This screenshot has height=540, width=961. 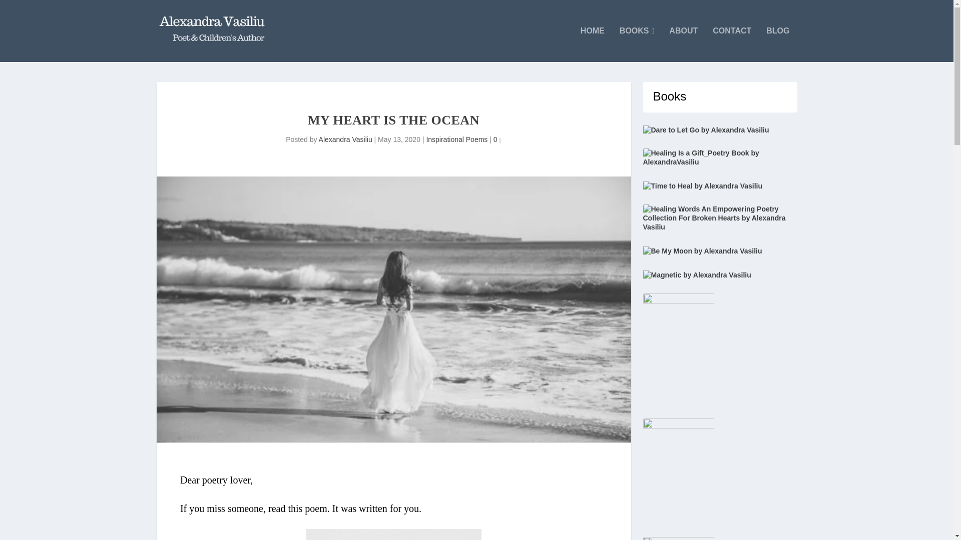 What do you see at coordinates (732, 44) in the screenshot?
I see `CONTACT` at bounding box center [732, 44].